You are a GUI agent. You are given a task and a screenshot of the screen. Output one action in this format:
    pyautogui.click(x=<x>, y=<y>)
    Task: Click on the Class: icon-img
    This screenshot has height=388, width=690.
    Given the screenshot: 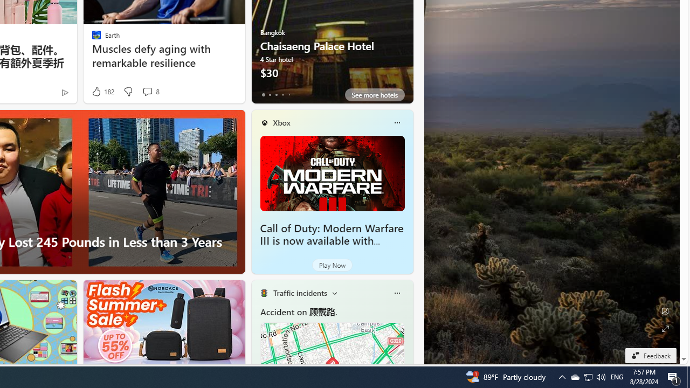 What is the action you would take?
    pyautogui.click(x=397, y=293)
    